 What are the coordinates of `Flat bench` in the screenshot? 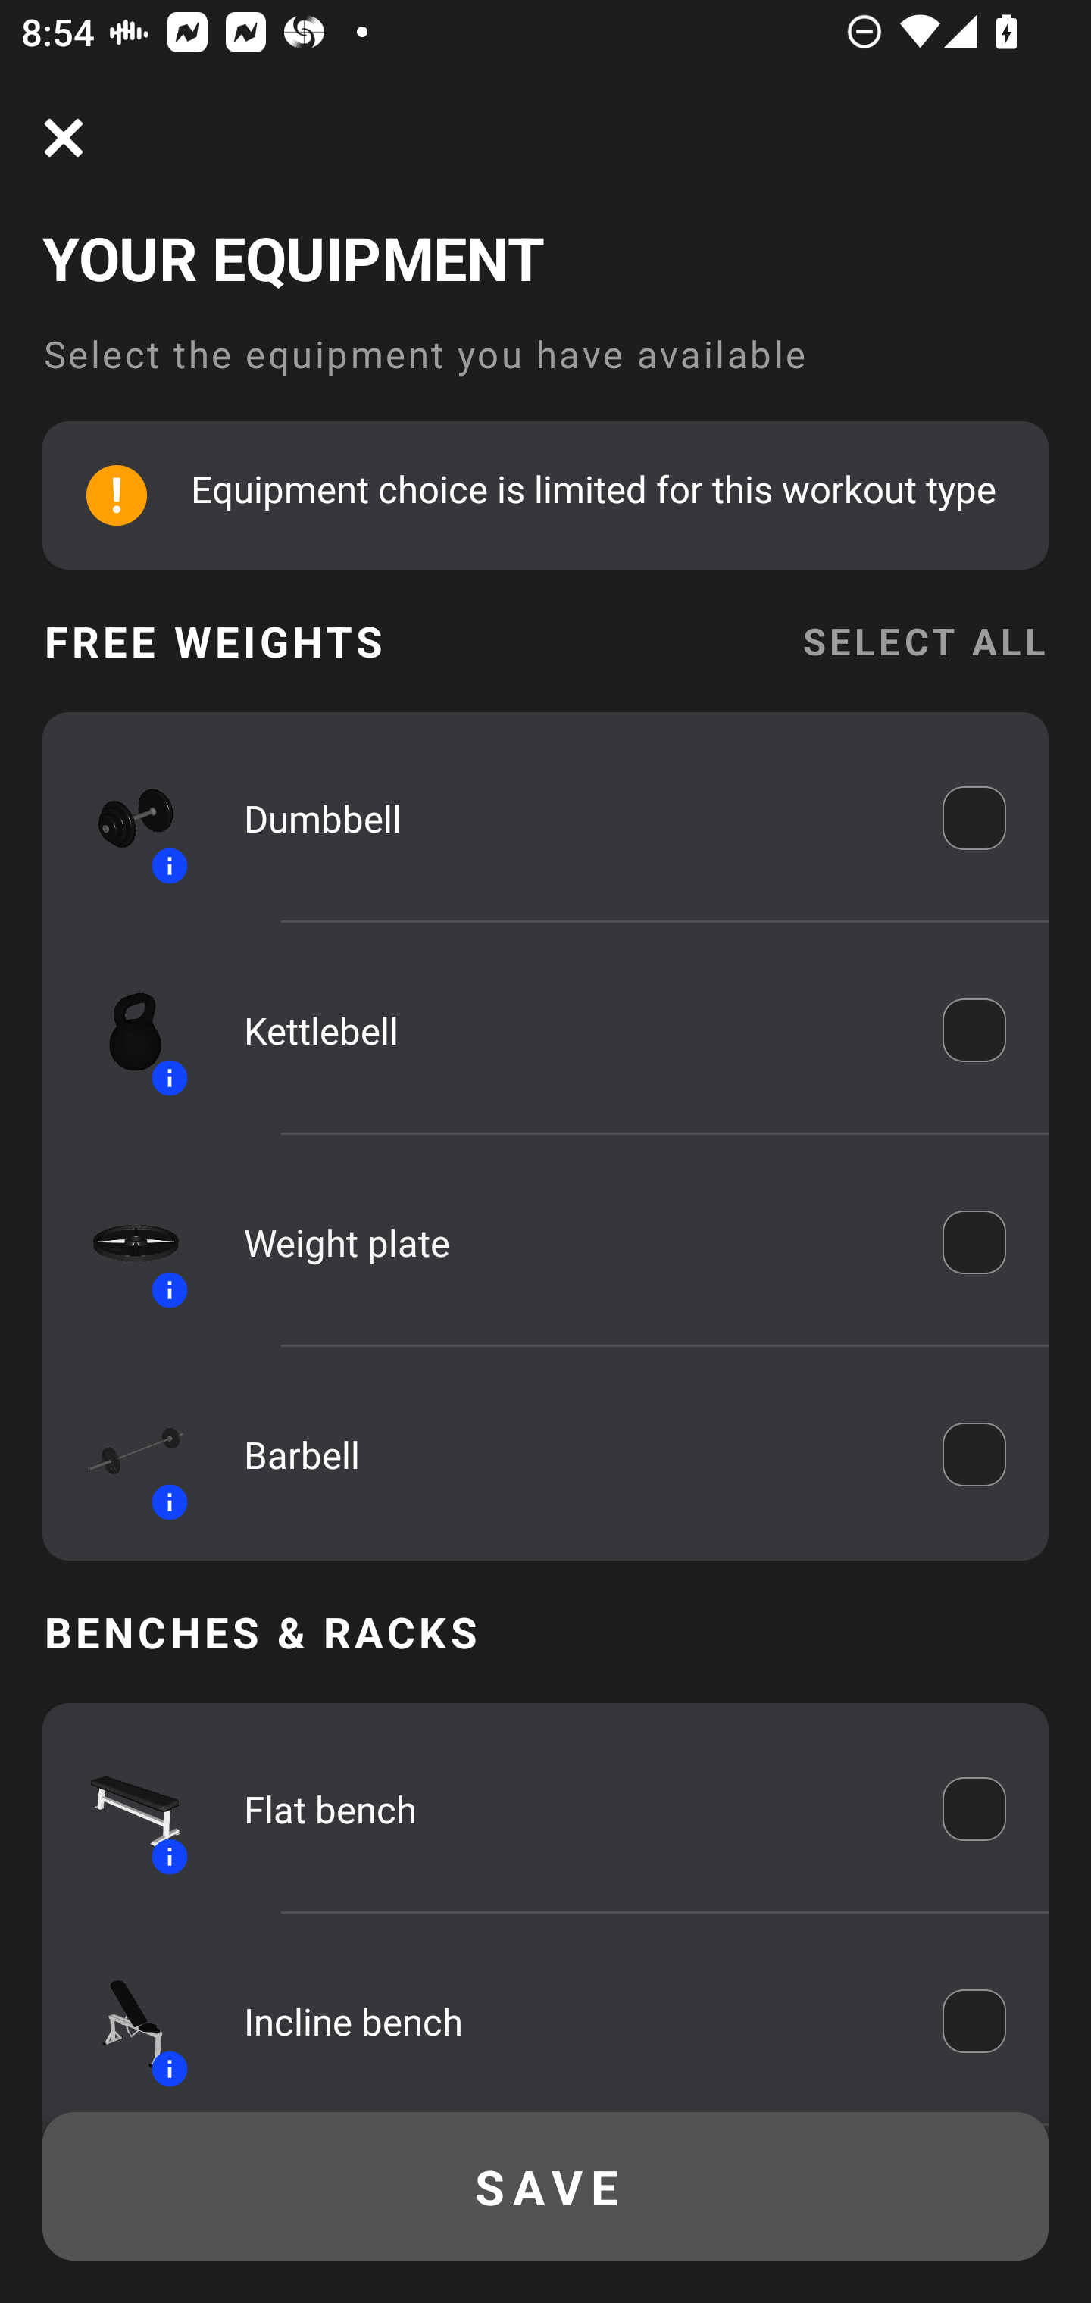 It's located at (572, 1809).